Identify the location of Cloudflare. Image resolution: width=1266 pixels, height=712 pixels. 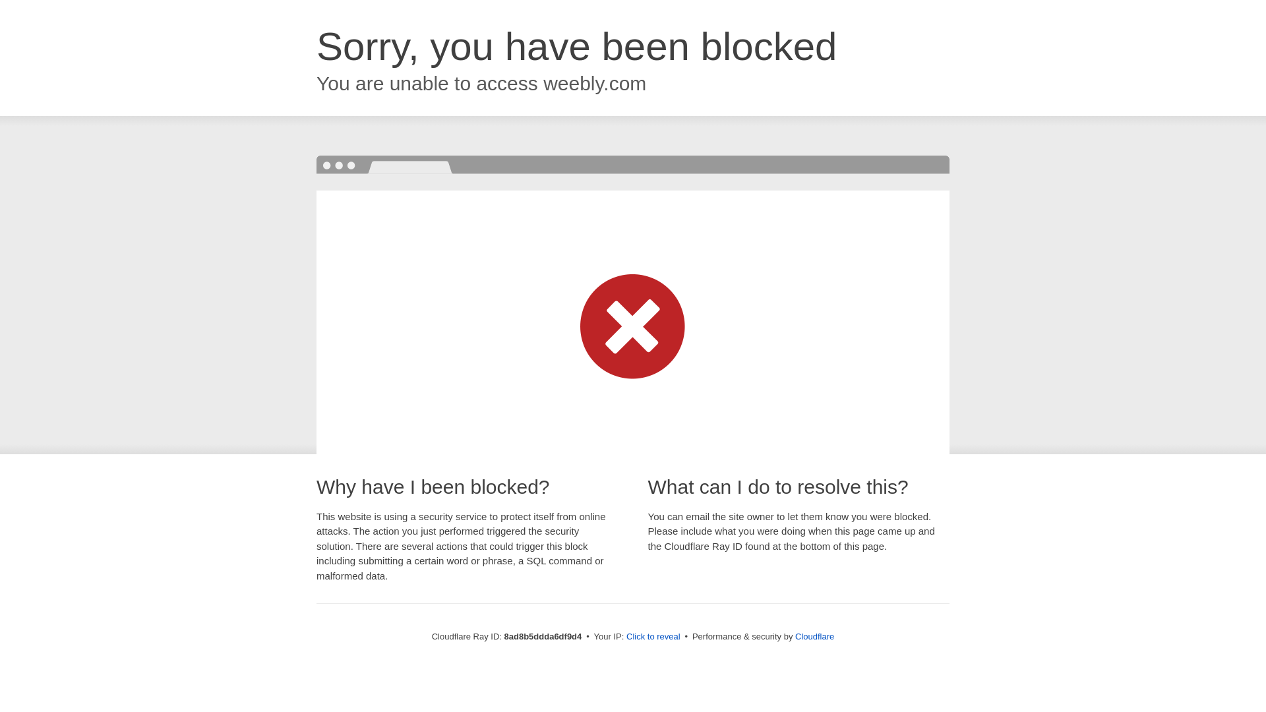
(814, 636).